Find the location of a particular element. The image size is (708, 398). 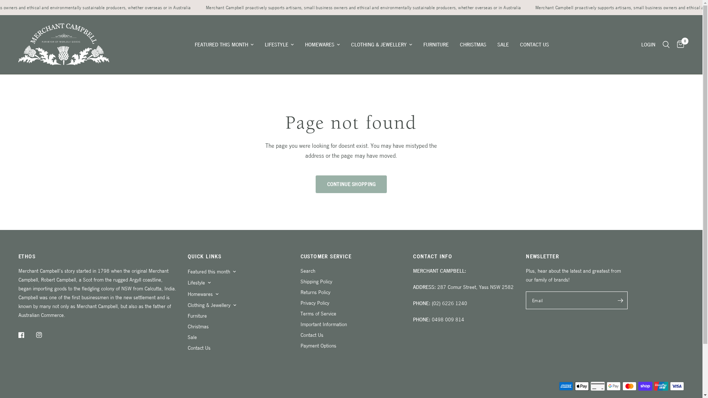

QUICK LINKS is located at coordinates (238, 256).